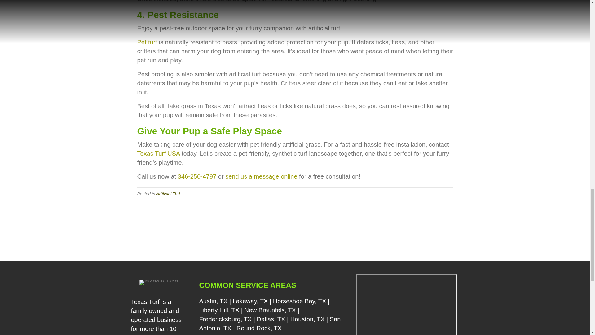 The image size is (595, 335). Describe the element at coordinates (197, 176) in the screenshot. I see `346-250-4797` at that location.